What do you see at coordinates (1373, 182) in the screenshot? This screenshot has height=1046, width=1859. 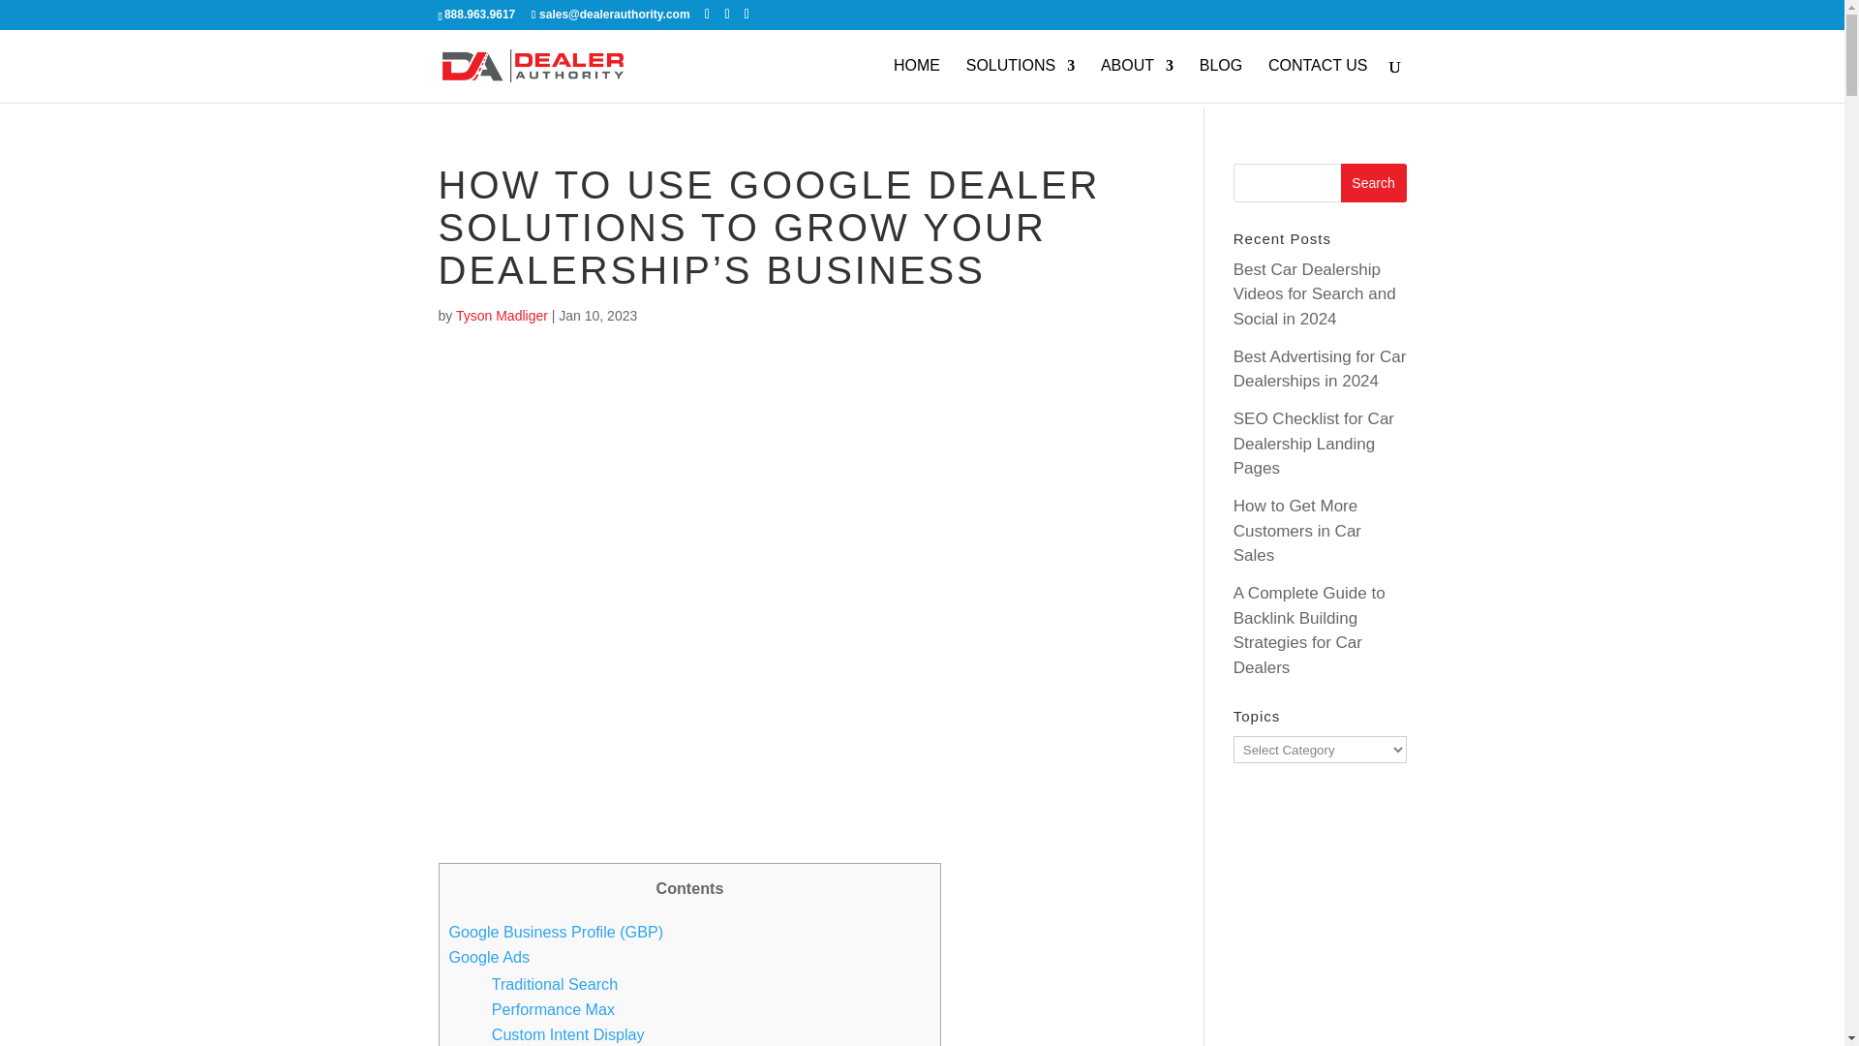 I see `Search` at bounding box center [1373, 182].